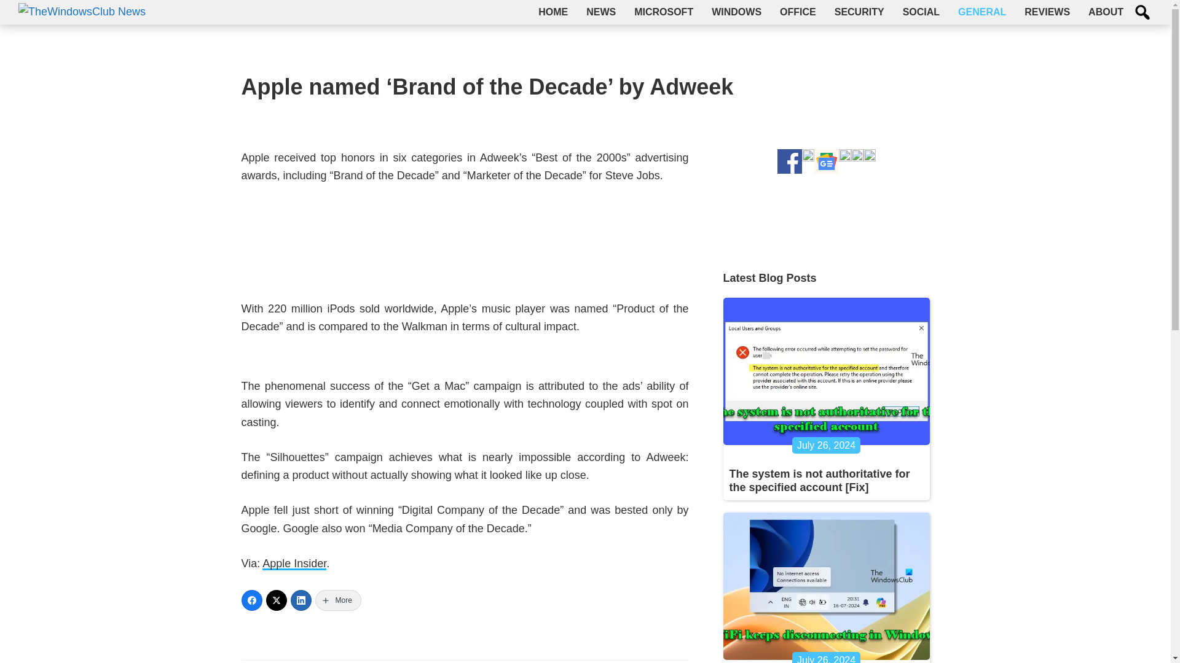 The image size is (1180, 663). I want to click on HOME, so click(553, 12).